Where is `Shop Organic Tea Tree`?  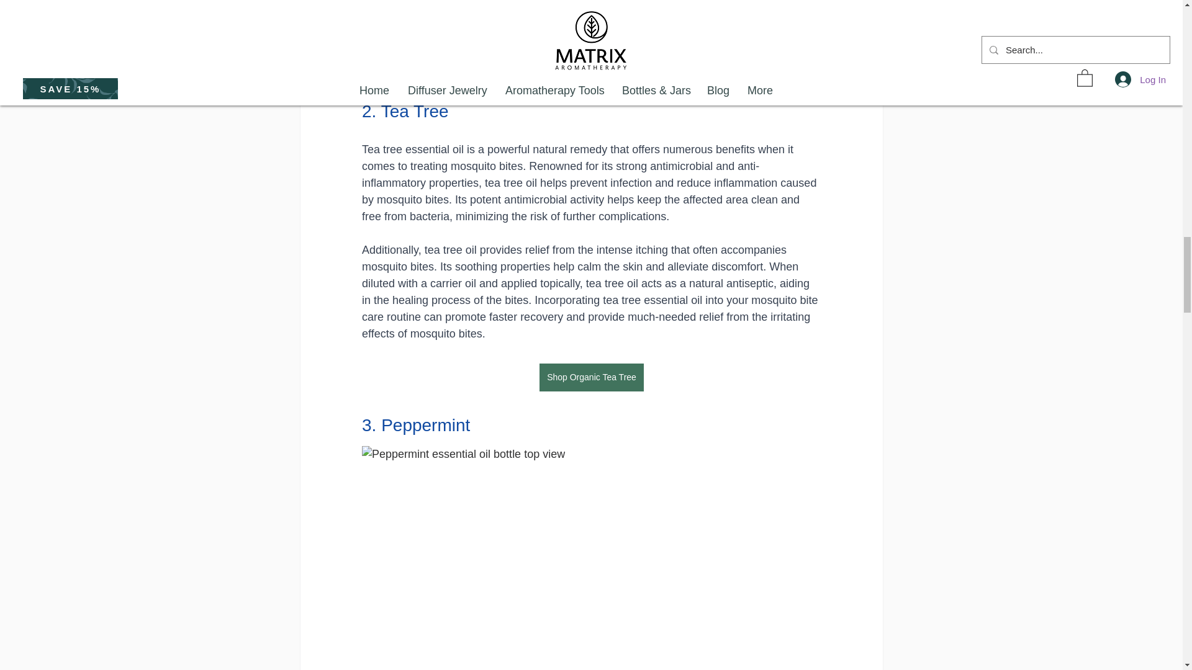
Shop Organic Tea Tree is located at coordinates (591, 377).